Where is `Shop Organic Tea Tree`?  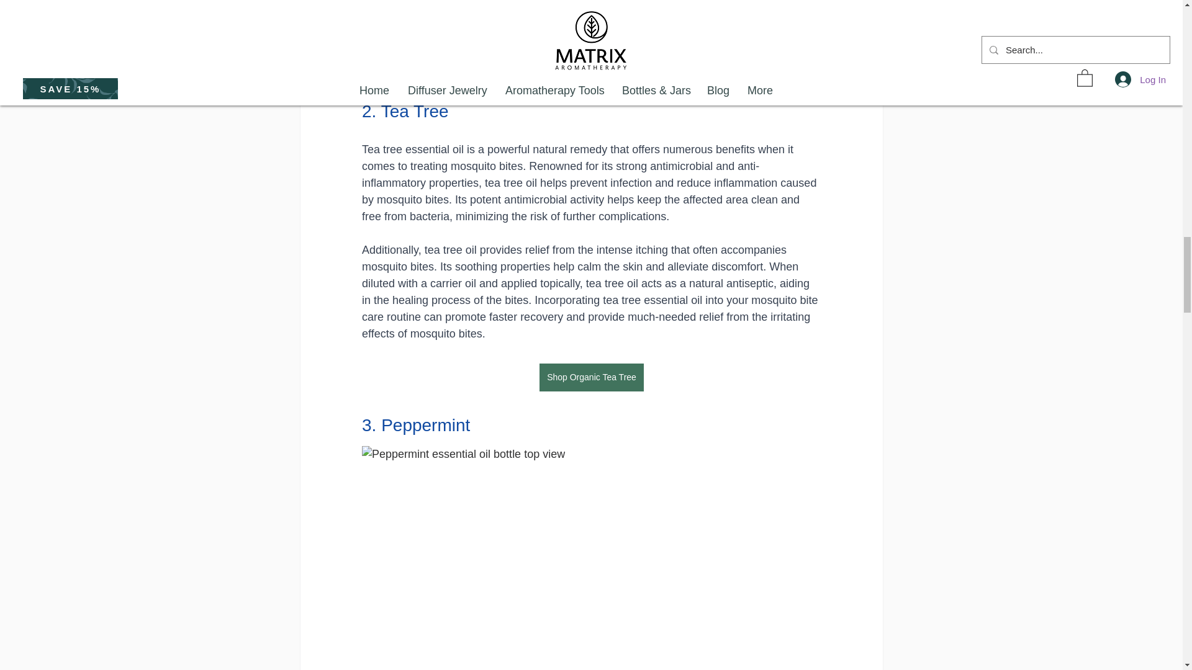
Shop Organic Tea Tree is located at coordinates (591, 377).